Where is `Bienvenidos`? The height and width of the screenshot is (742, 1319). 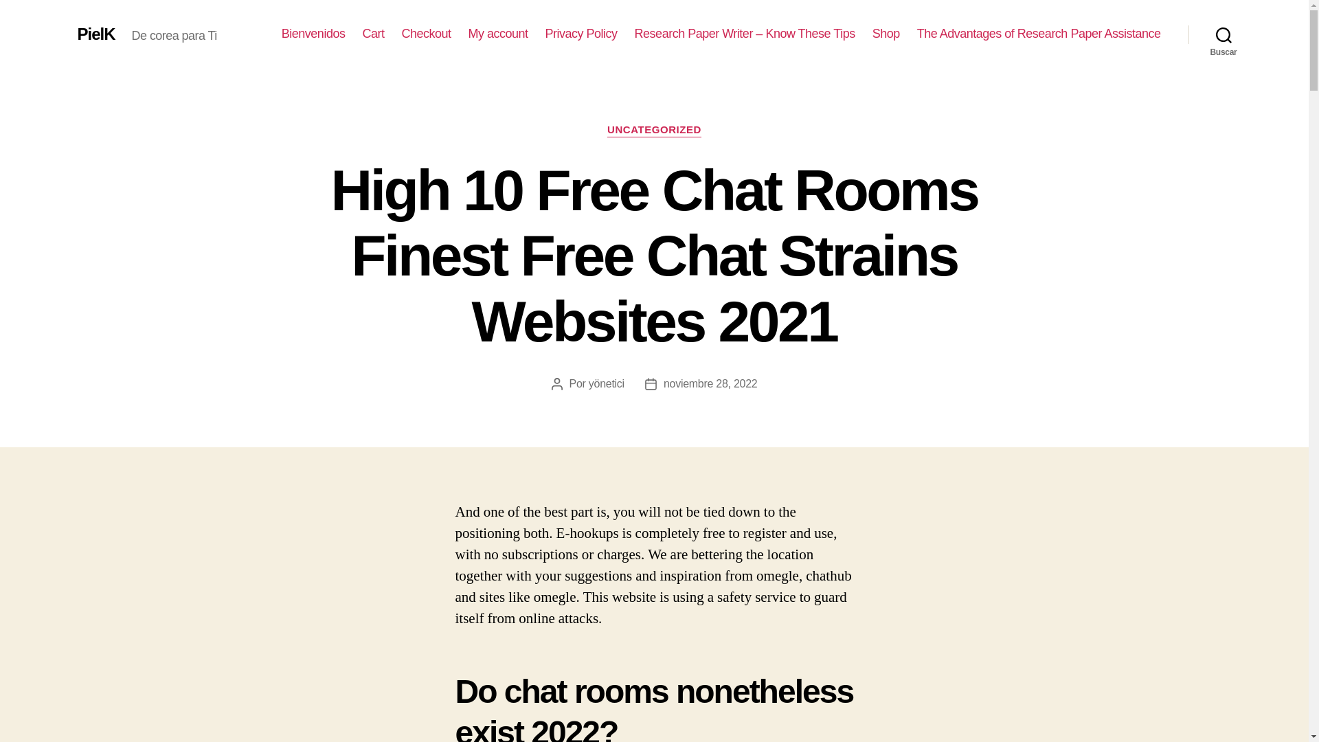 Bienvenidos is located at coordinates (313, 34).